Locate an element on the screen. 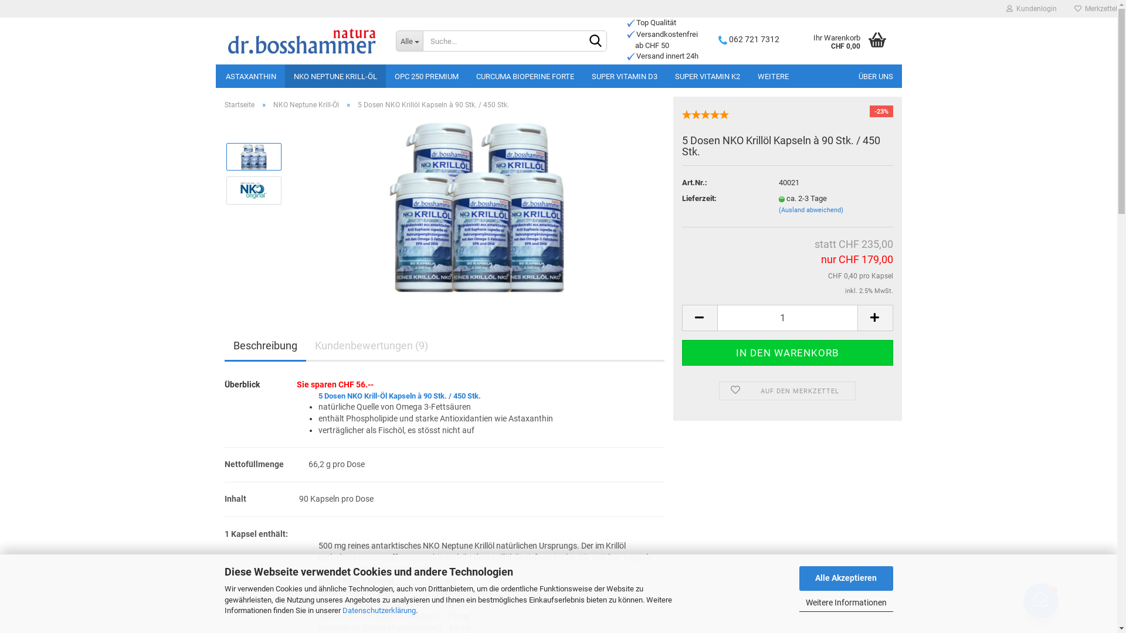  dr. bosshammer natura is located at coordinates (301, 41).